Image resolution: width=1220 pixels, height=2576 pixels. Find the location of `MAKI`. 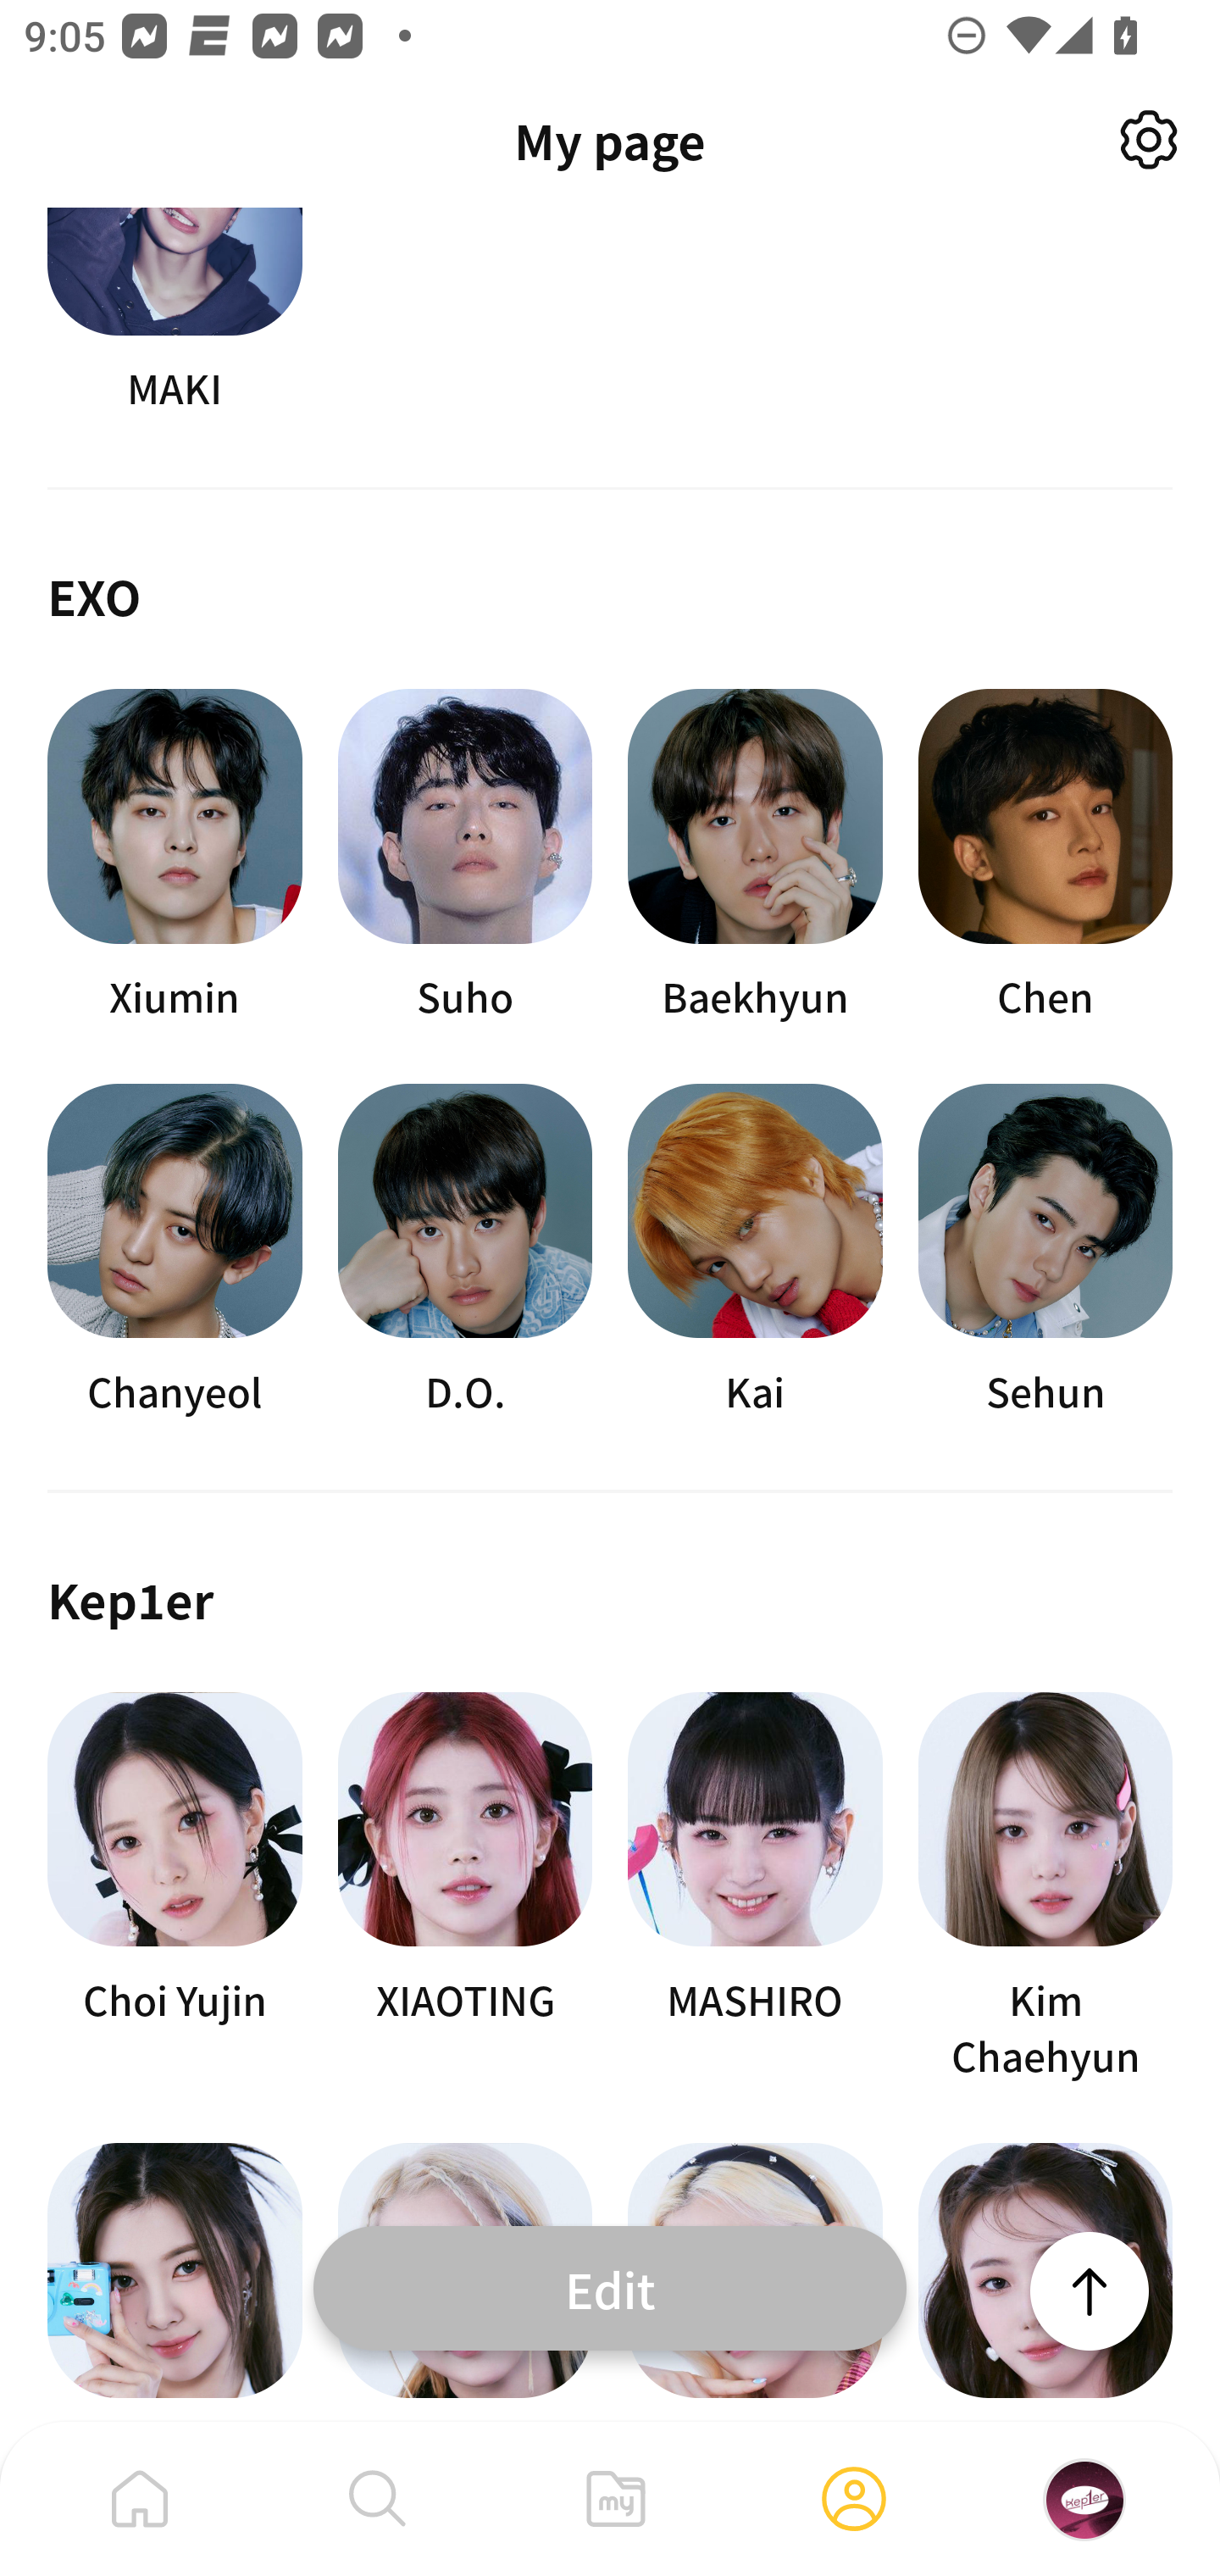

MAKI is located at coordinates (175, 313).